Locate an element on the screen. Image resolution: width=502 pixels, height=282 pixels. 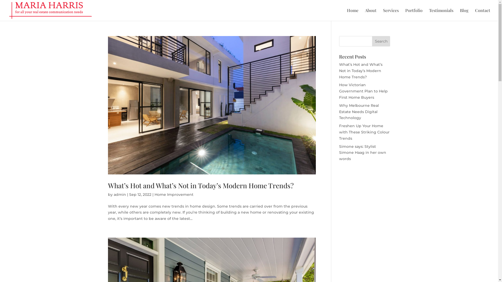
Services is located at coordinates (391, 15).